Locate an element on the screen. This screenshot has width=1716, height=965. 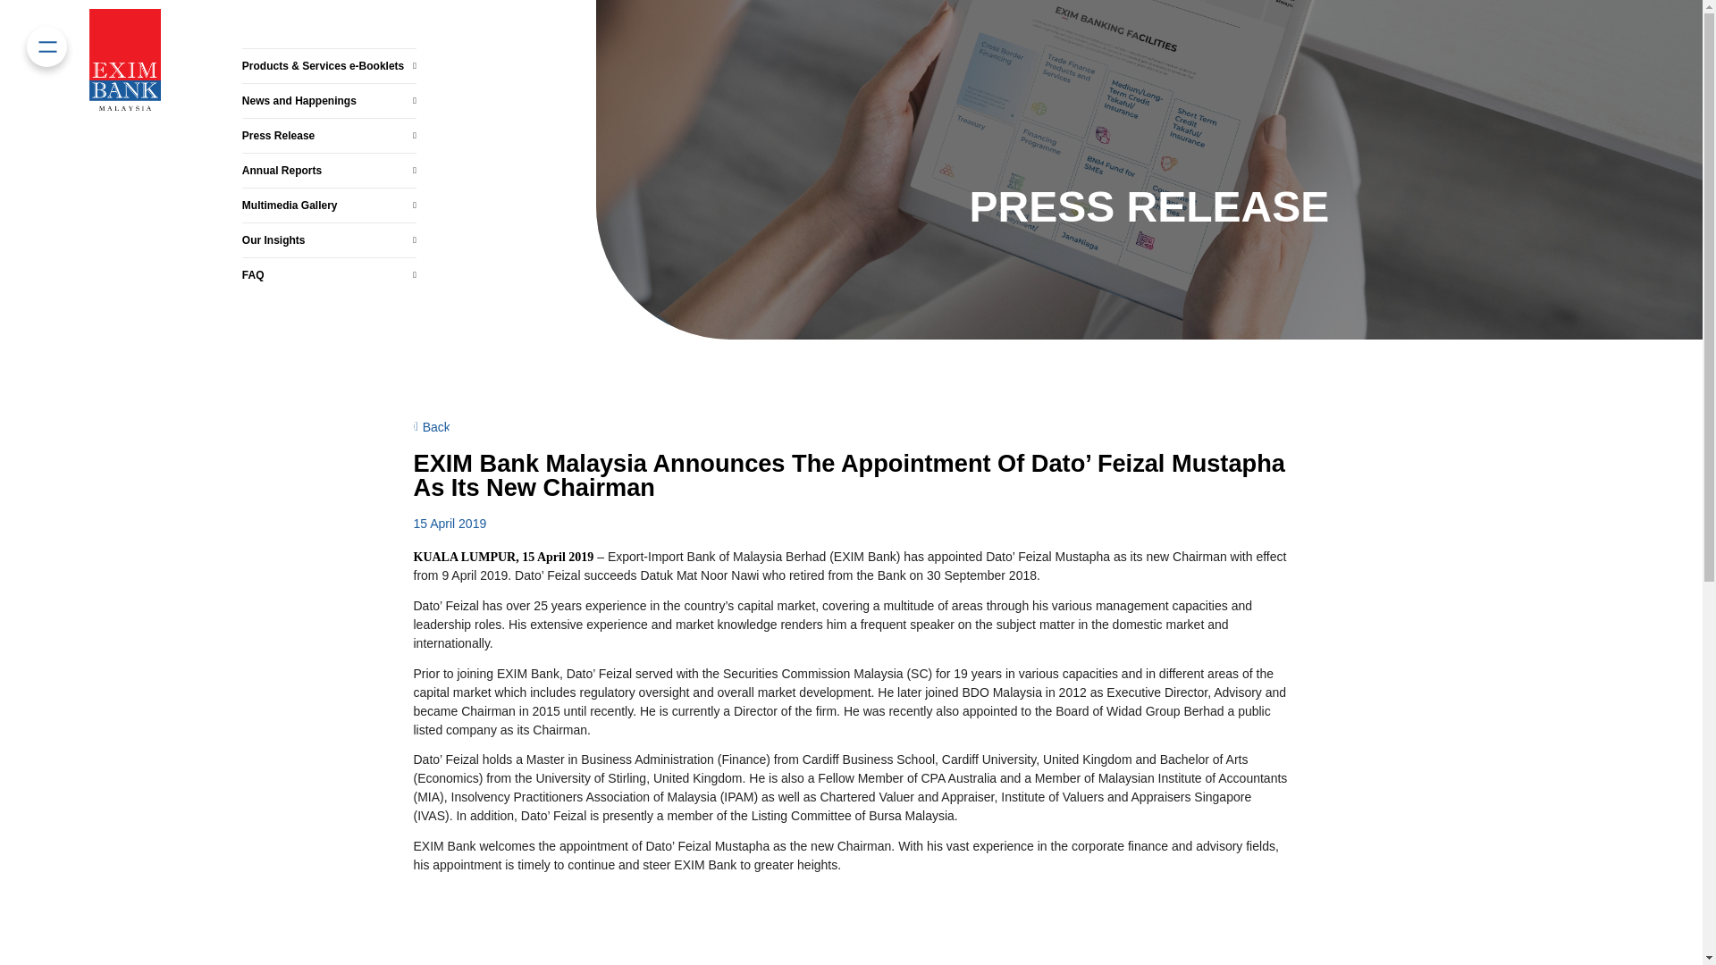
FAQ is located at coordinates (329, 266).